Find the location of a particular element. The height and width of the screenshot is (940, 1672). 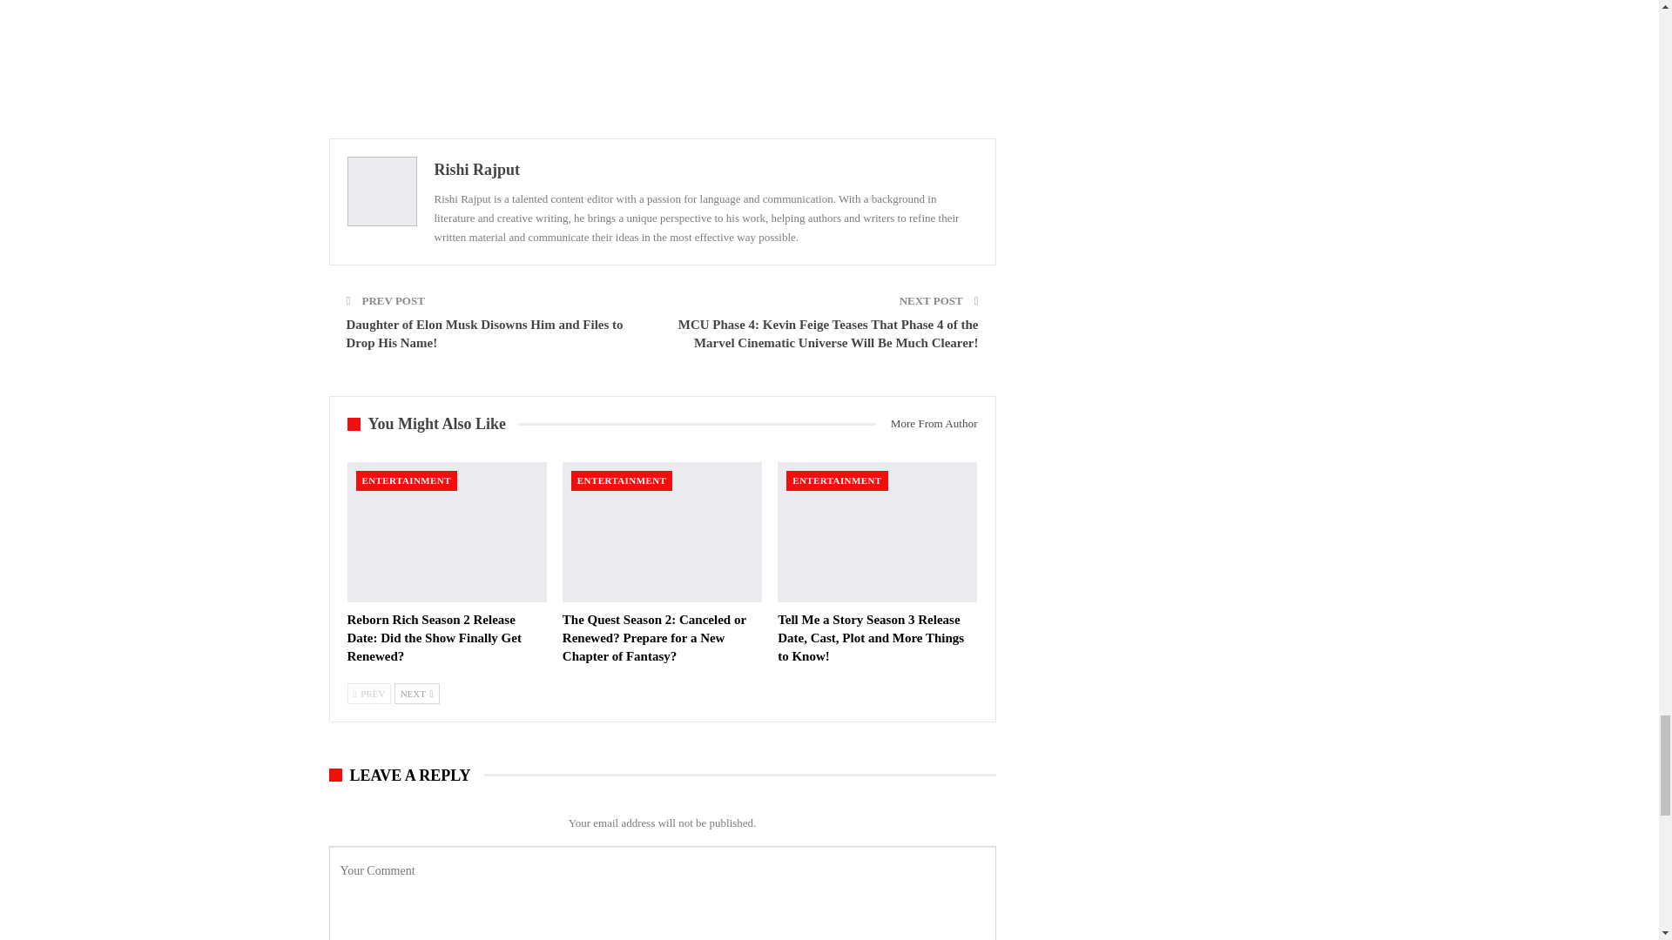

You Might Also Like is located at coordinates (432, 424).